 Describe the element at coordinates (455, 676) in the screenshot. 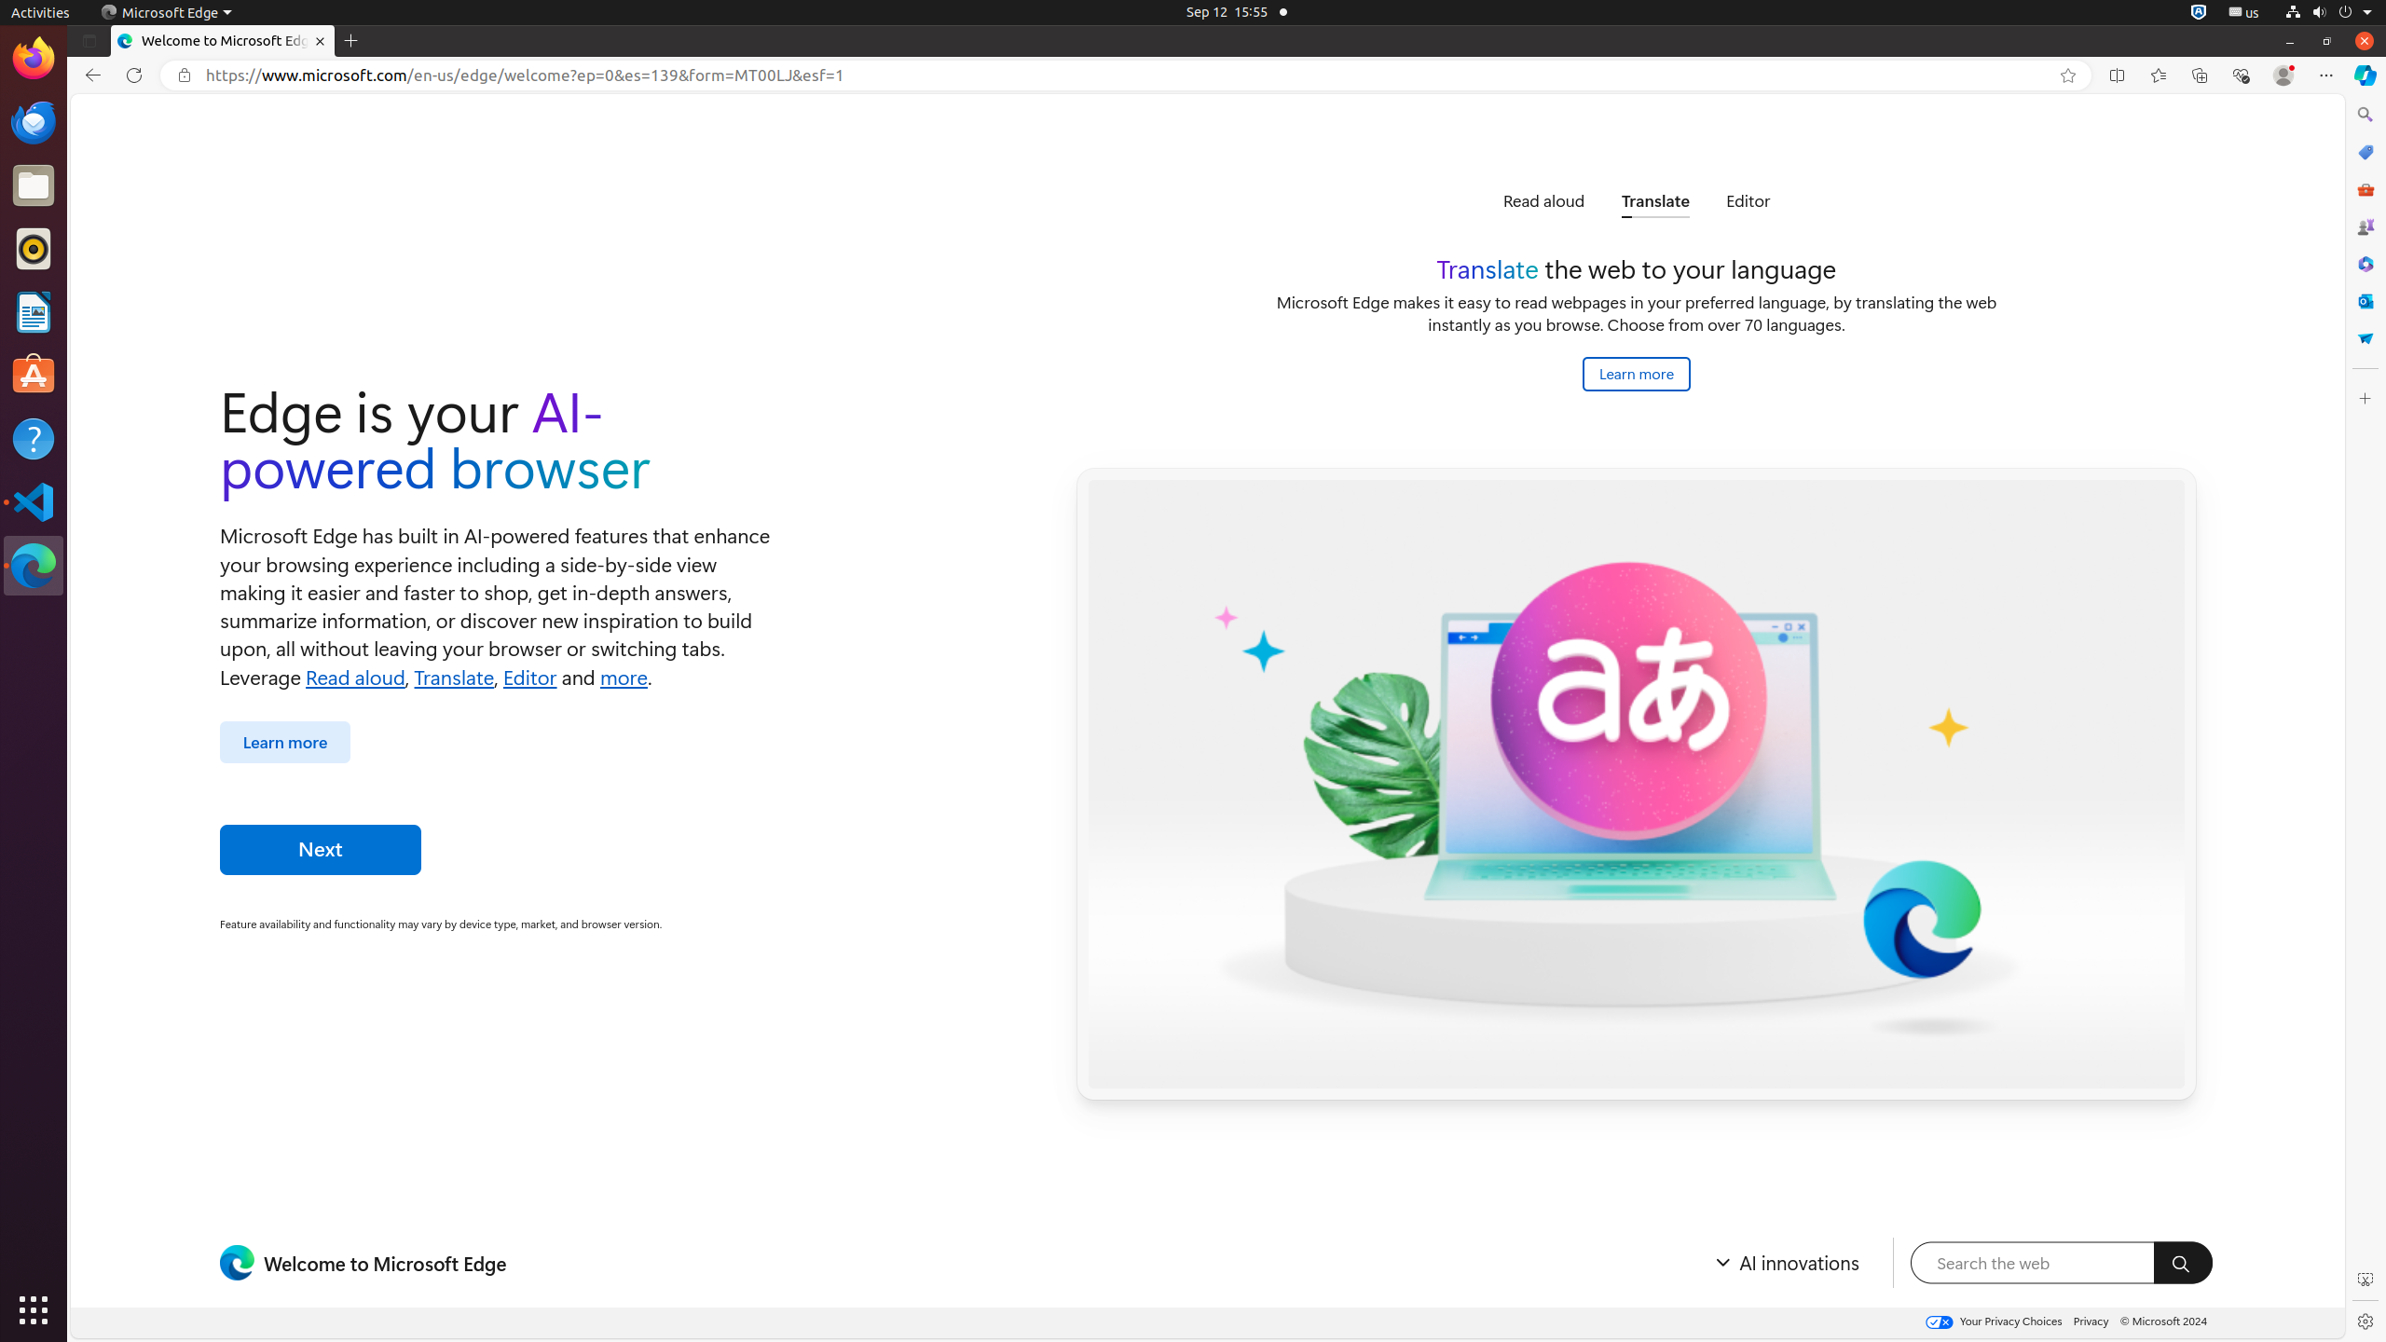

I see `Translate` at that location.